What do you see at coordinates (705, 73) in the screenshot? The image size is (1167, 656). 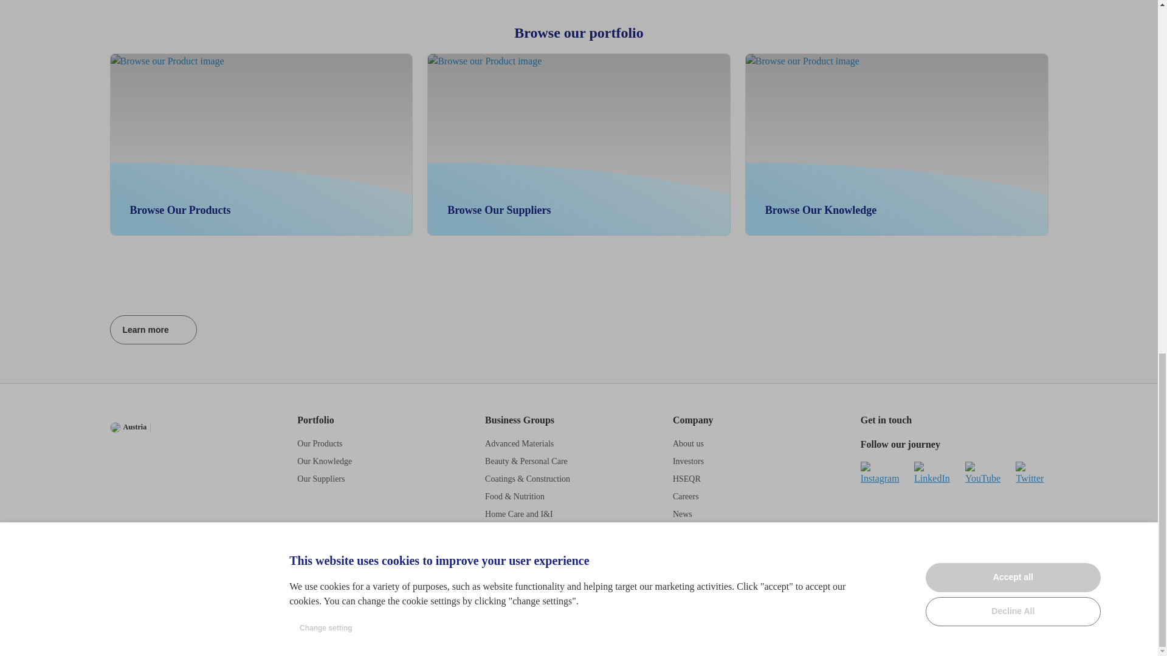 I see `Our Knowledge` at bounding box center [705, 73].